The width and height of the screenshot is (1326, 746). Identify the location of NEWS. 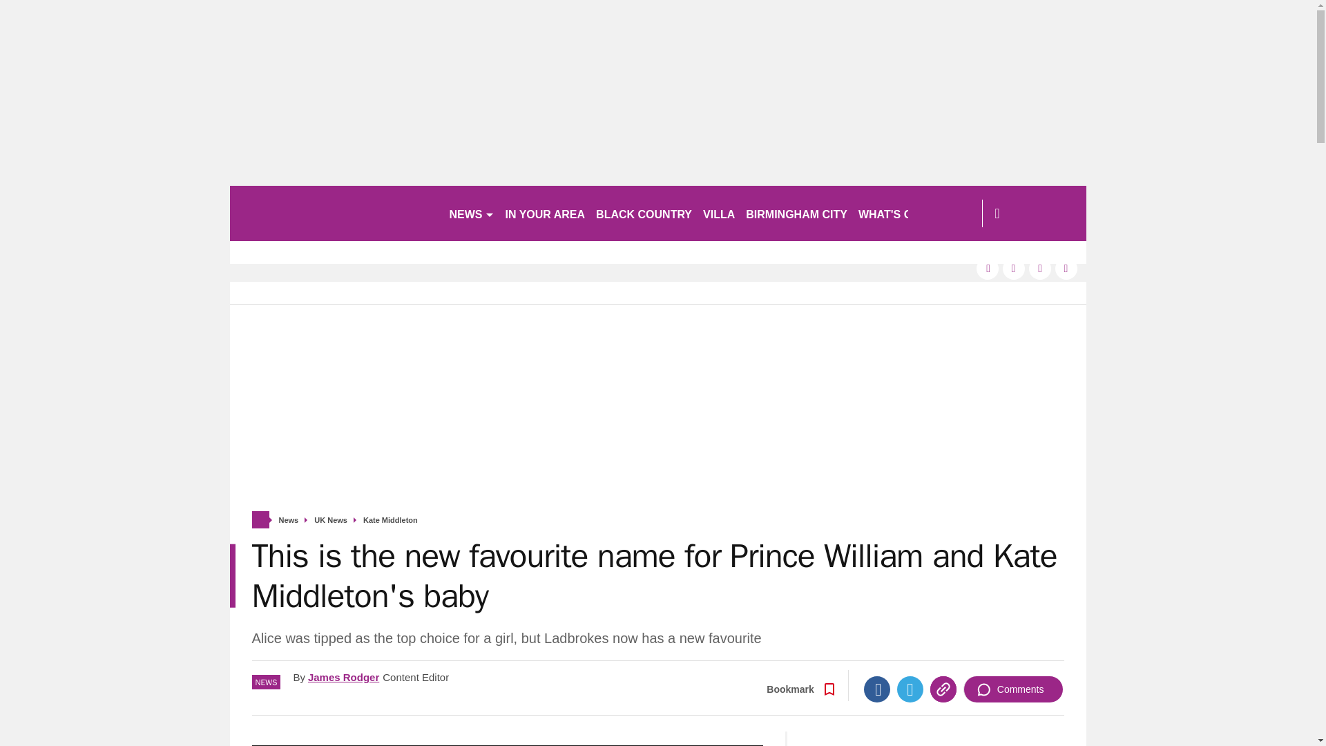
(471, 213).